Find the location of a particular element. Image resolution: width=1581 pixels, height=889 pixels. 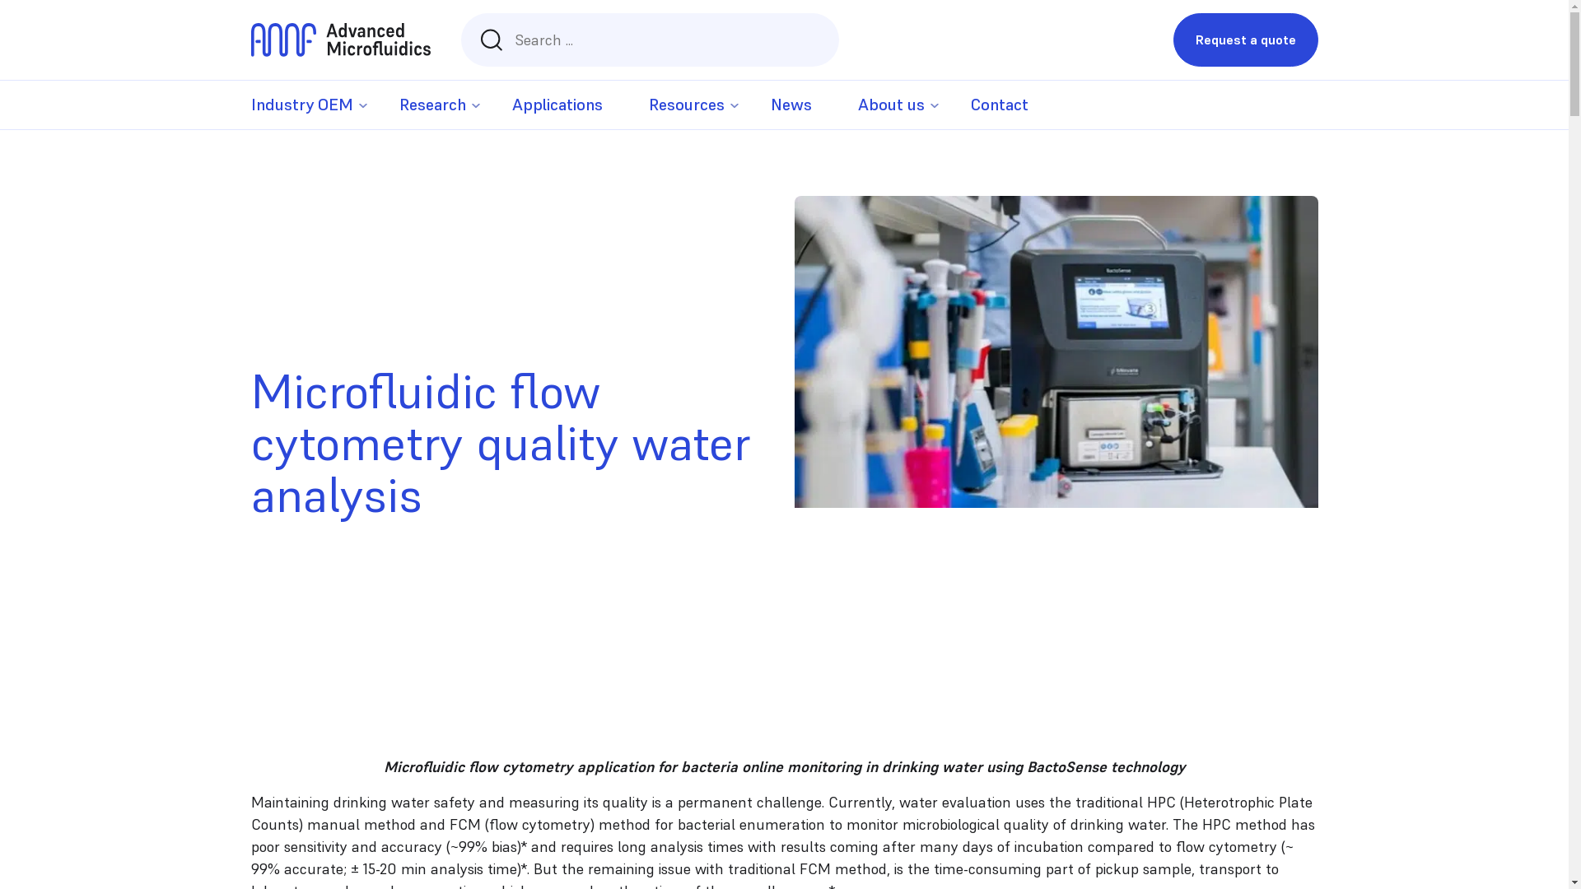

News is located at coordinates (791, 105).